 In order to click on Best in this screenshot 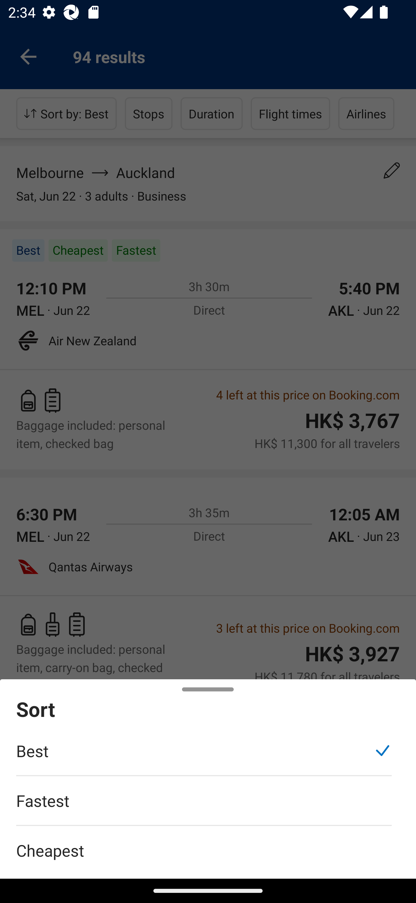, I will do `click(204, 757)`.